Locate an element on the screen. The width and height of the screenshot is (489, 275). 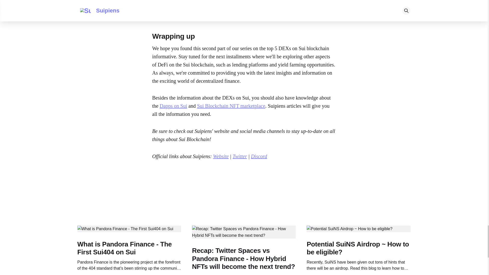
Twitter is located at coordinates (240, 156).